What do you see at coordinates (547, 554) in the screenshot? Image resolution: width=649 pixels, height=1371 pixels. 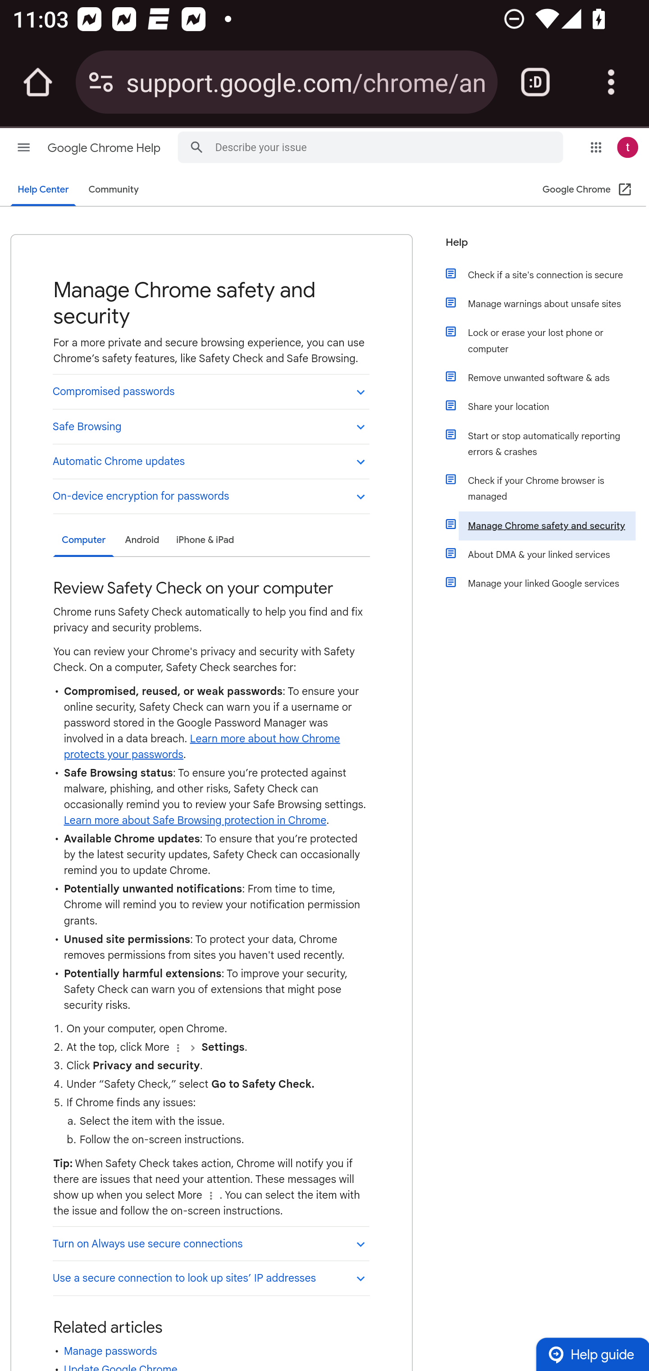 I see `About DMA & your linked services` at bounding box center [547, 554].